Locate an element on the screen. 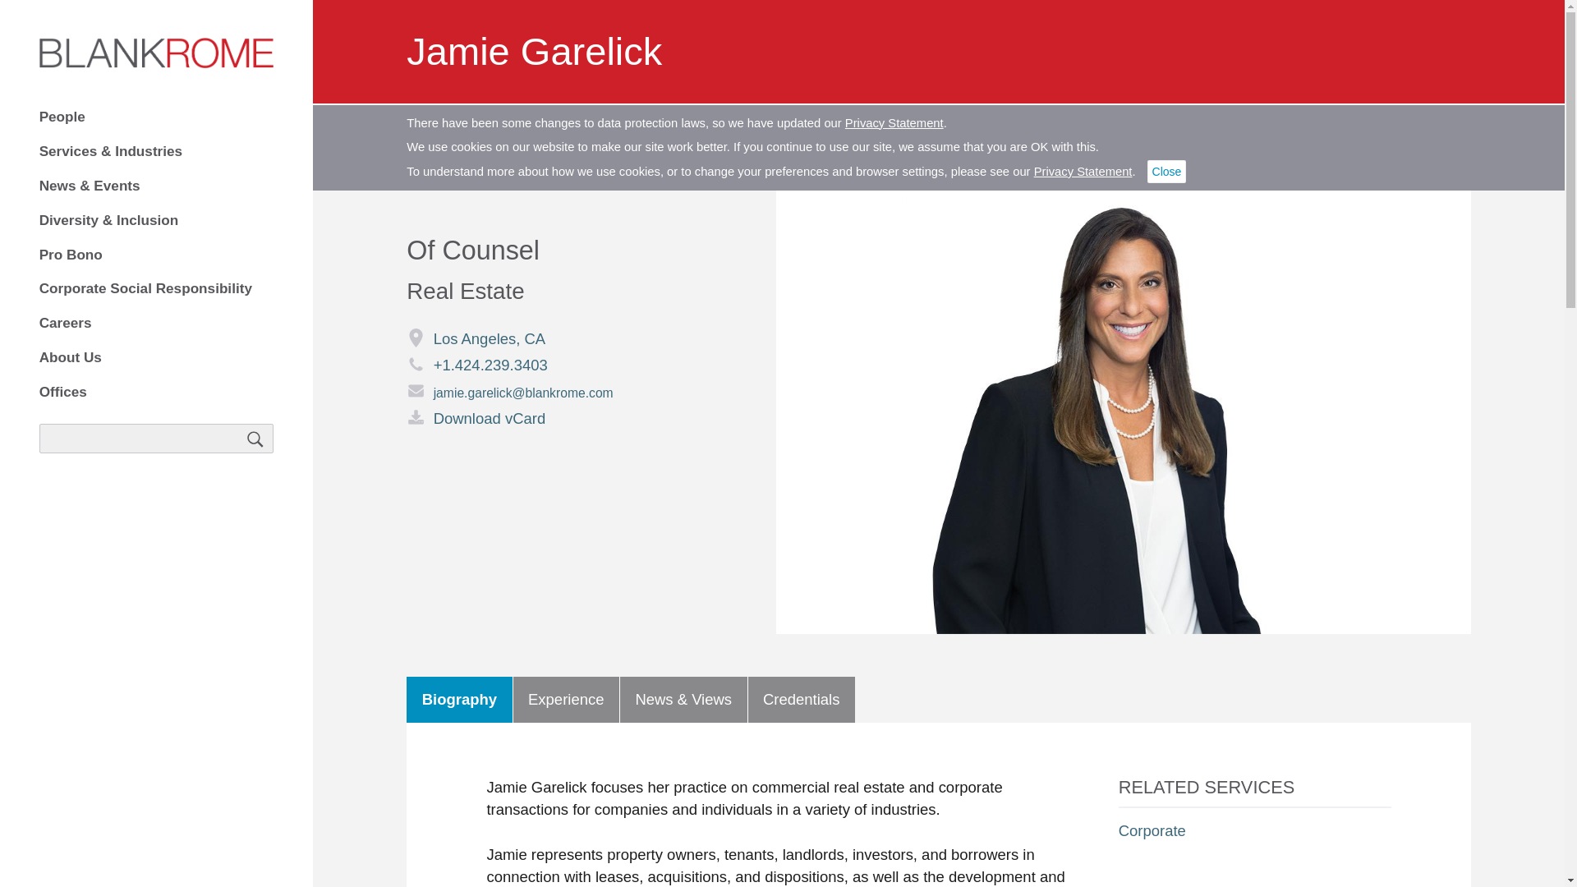  Careers is located at coordinates (157, 324).